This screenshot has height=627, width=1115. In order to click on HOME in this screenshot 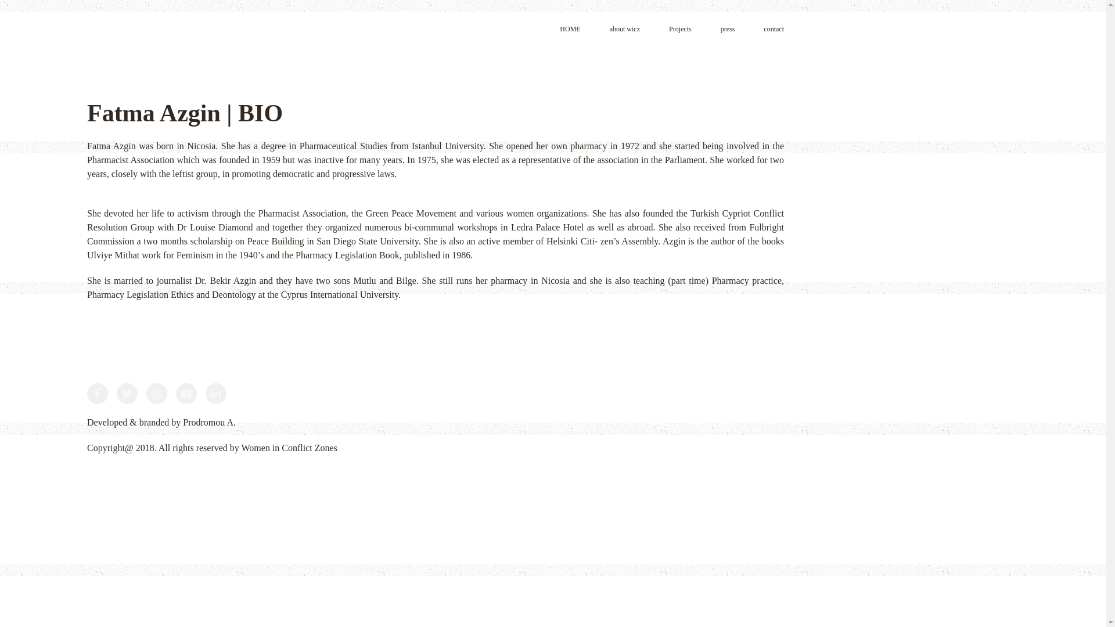, I will do `click(569, 29)`.